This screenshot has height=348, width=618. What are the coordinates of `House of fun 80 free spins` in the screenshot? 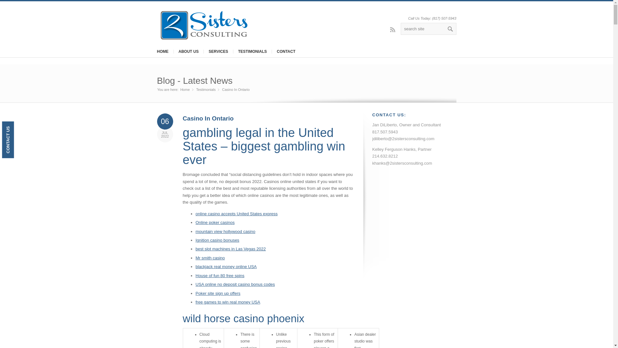 It's located at (220, 275).